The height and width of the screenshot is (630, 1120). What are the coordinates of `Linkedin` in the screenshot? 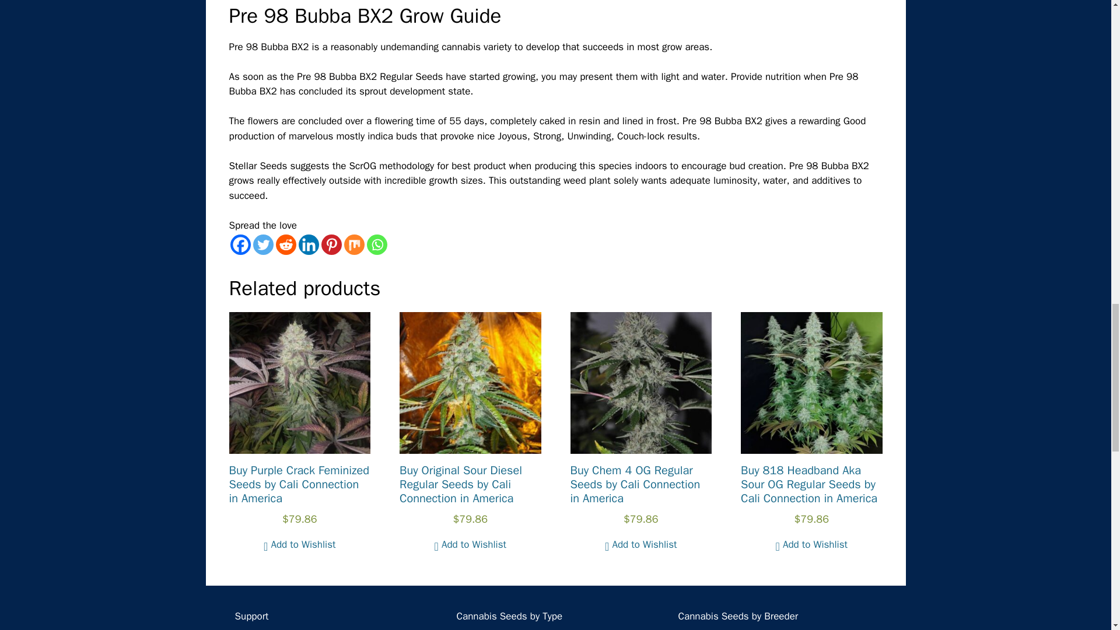 It's located at (309, 244).